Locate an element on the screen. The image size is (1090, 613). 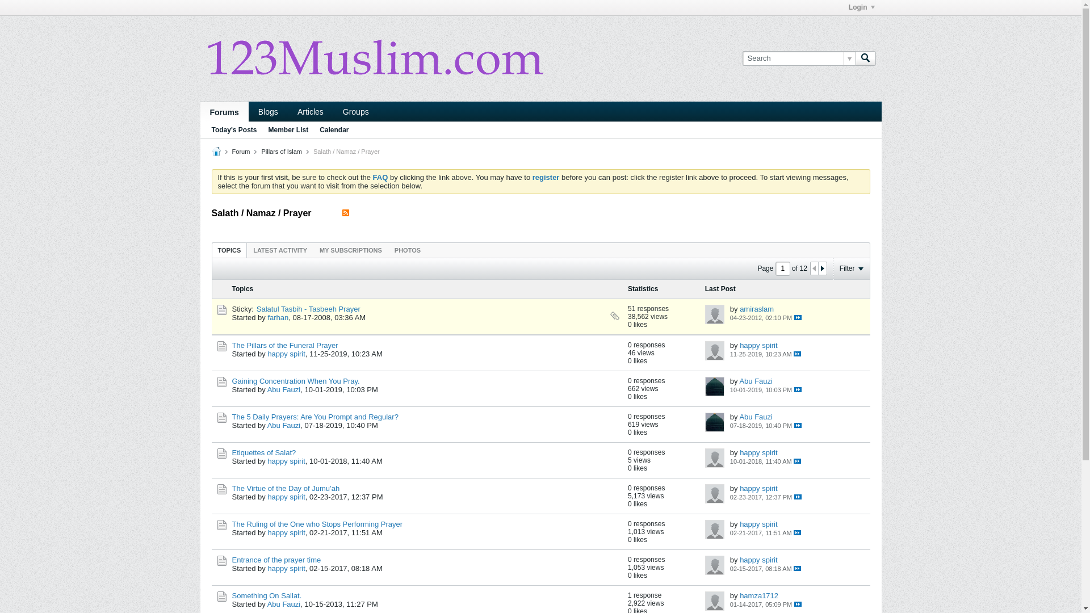
Etiquettes of Salat? is located at coordinates (263, 453).